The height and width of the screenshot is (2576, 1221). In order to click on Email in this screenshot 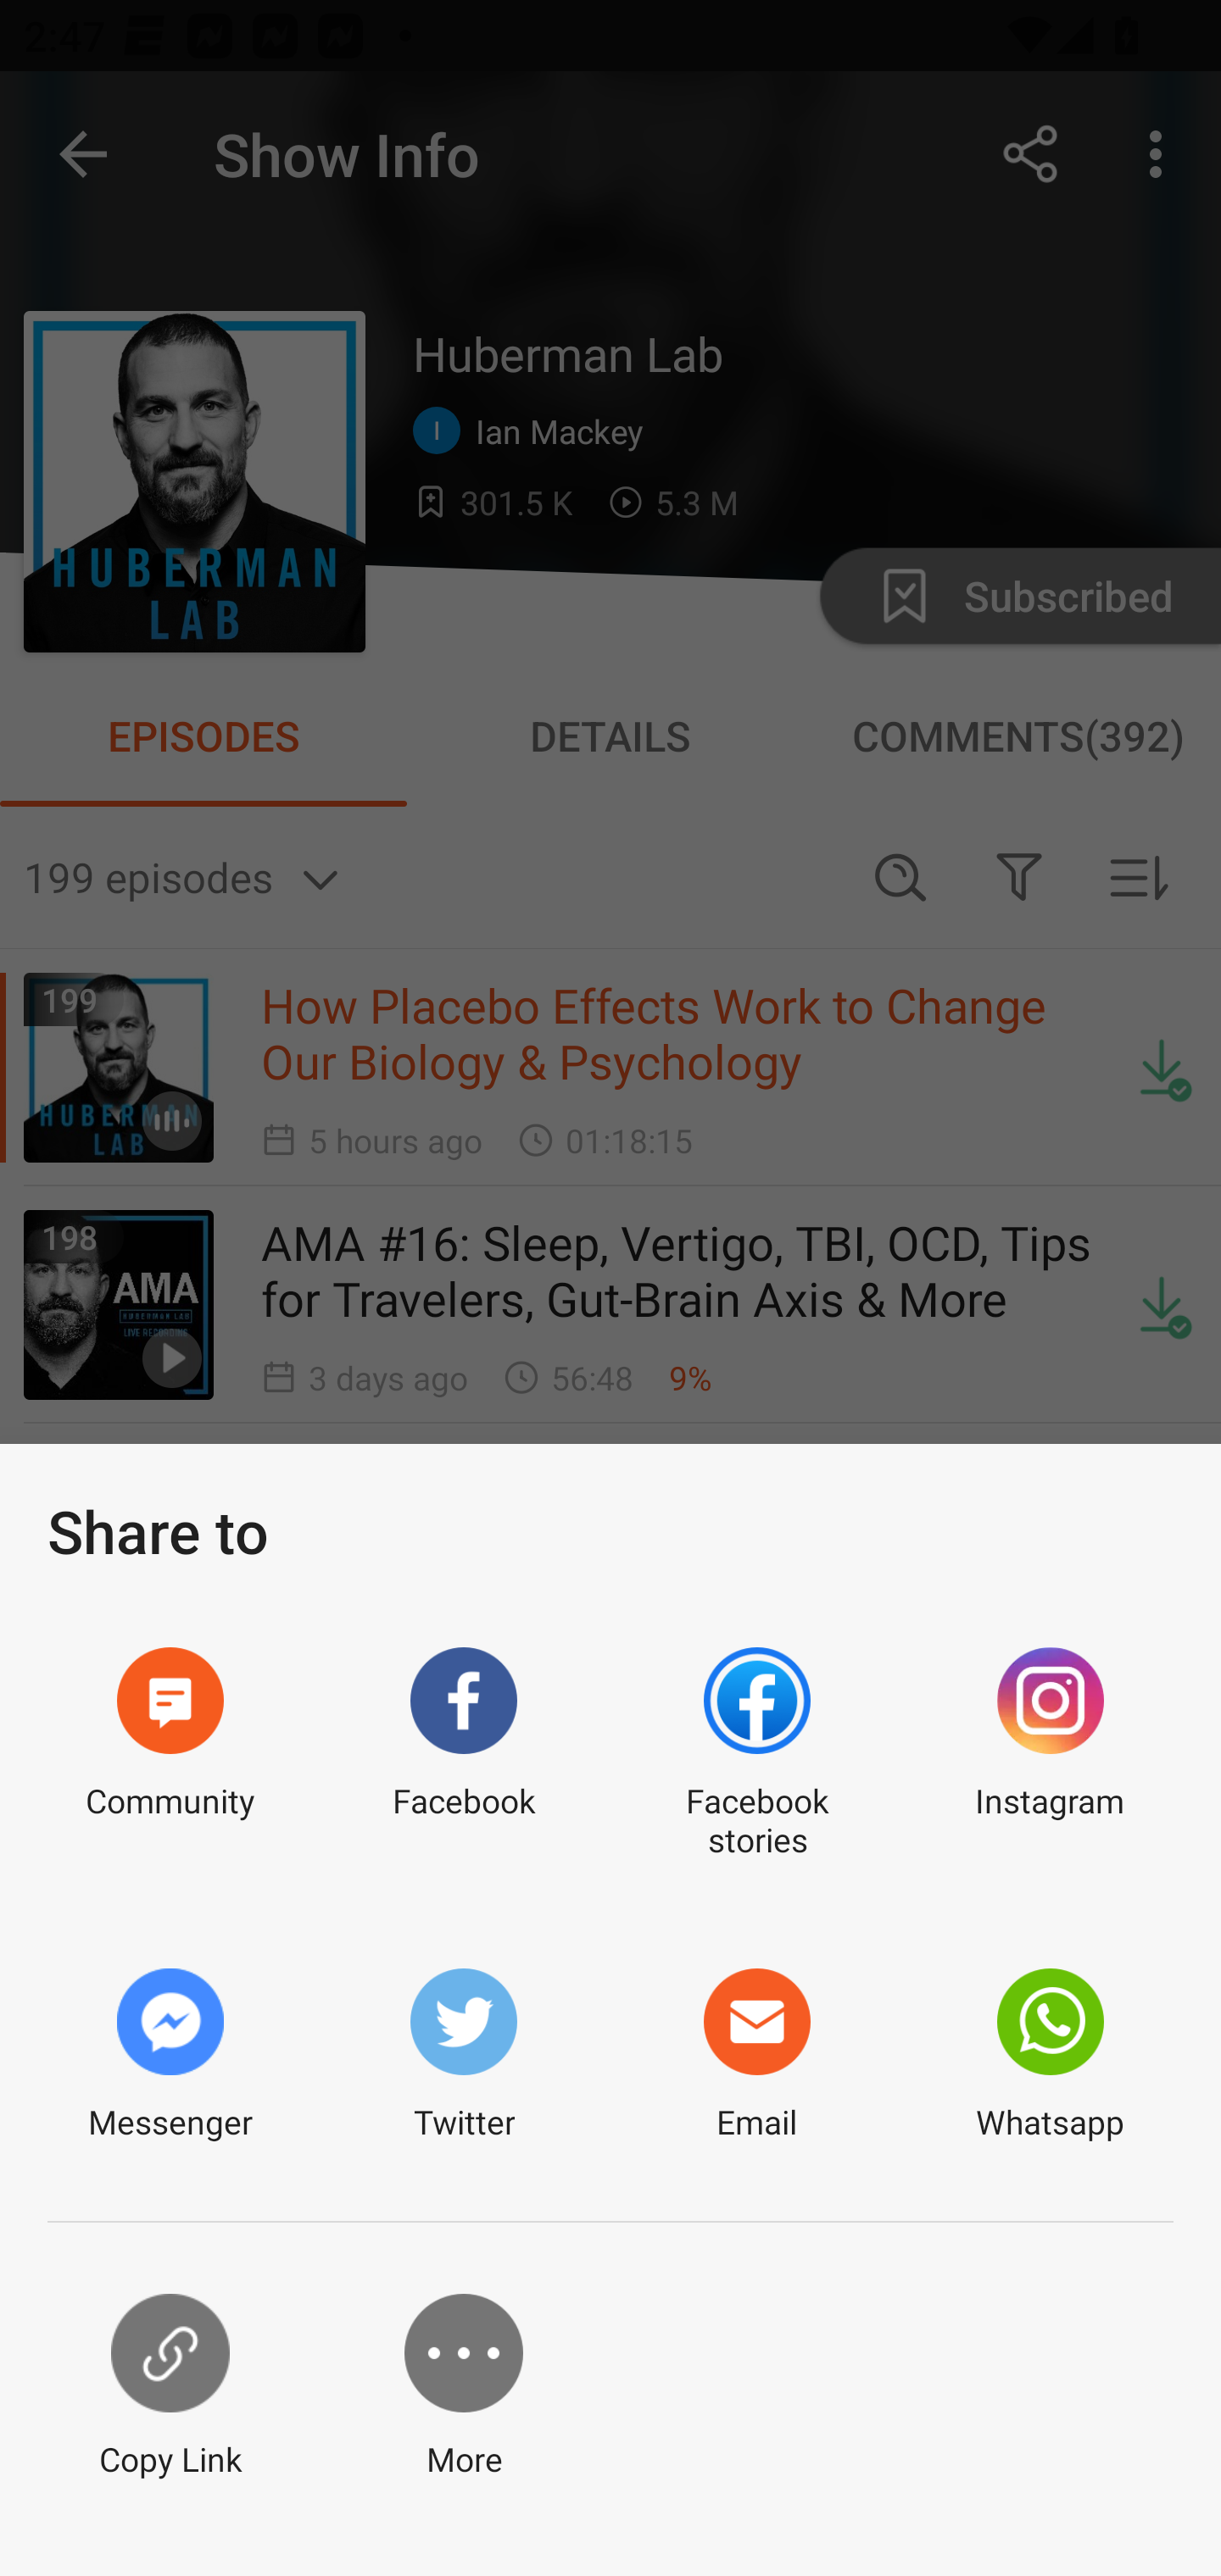, I will do `click(756, 2056)`.